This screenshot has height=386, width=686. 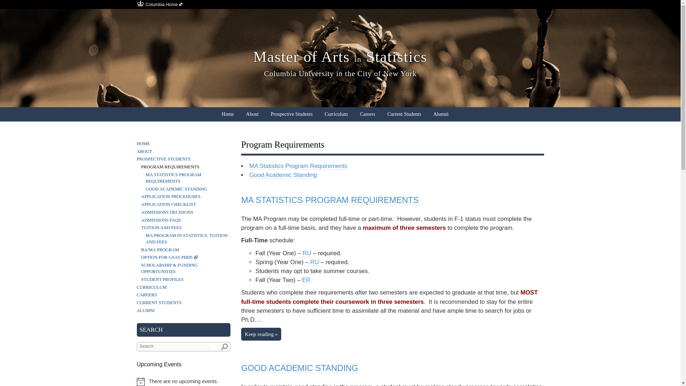 What do you see at coordinates (367, 114) in the screenshot?
I see `Careers` at bounding box center [367, 114].